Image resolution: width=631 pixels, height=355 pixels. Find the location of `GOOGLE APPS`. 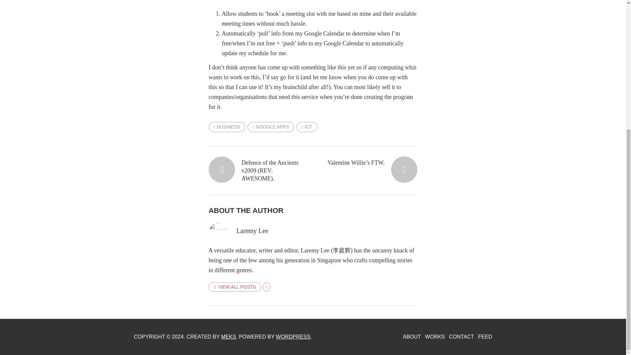

GOOGLE APPS is located at coordinates (270, 127).